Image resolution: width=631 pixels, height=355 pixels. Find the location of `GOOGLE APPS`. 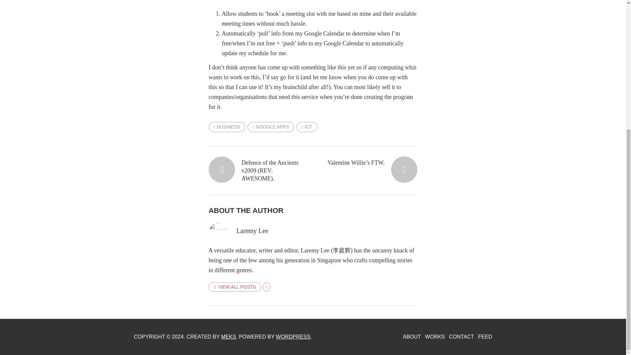

GOOGLE APPS is located at coordinates (270, 127).